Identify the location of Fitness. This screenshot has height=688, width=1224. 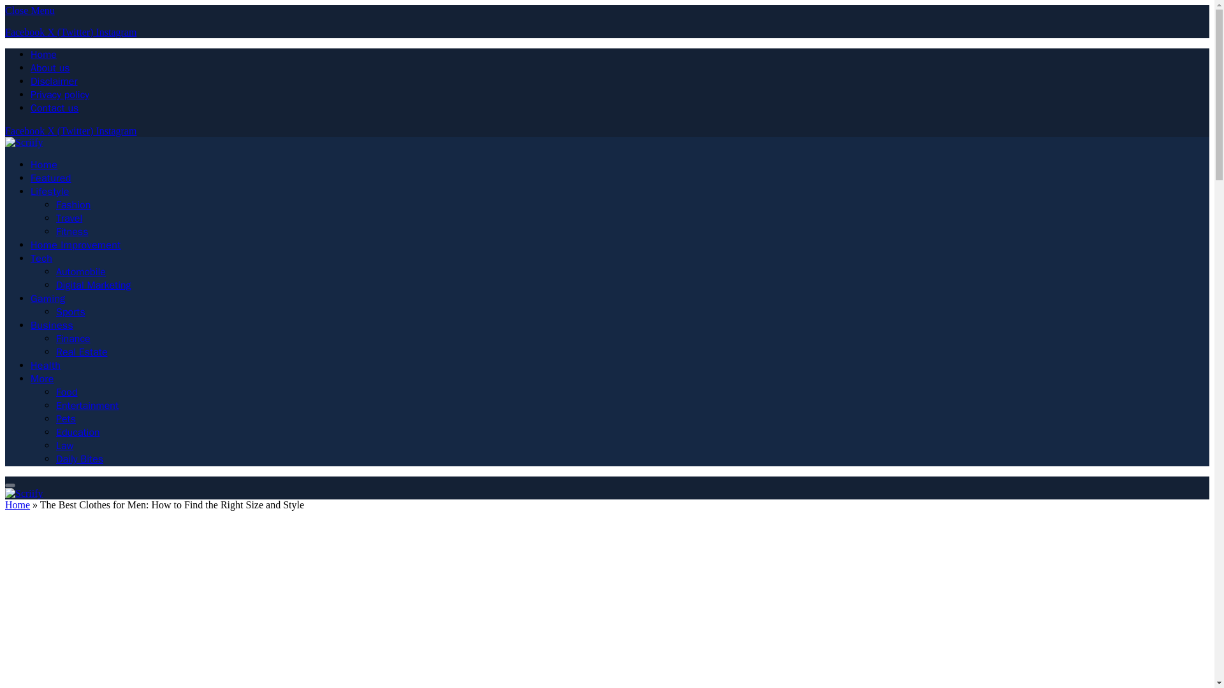
(72, 232).